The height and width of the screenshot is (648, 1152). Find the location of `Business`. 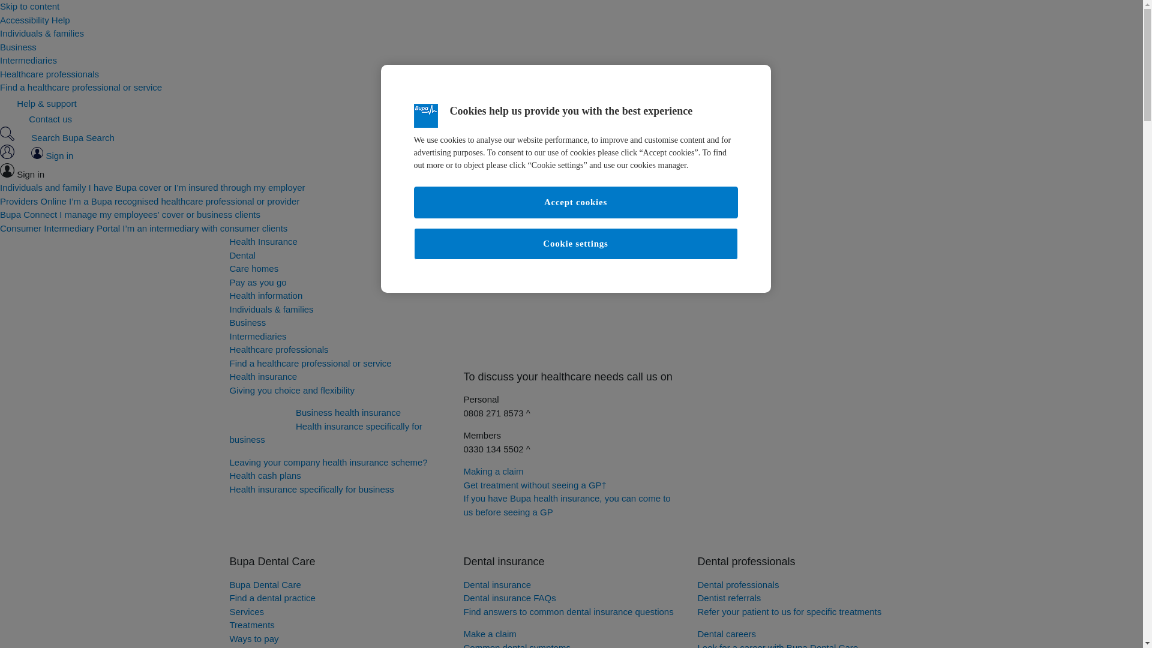

Business is located at coordinates (18, 47).